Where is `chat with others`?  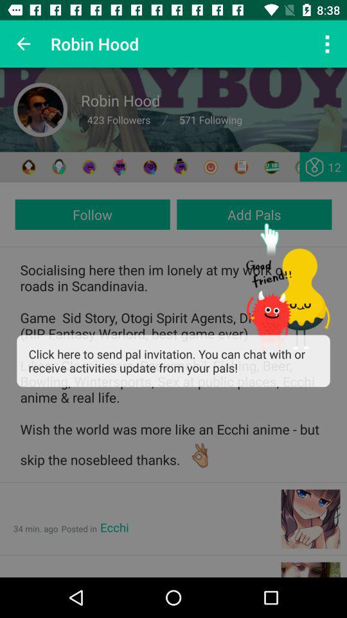 chat with others is located at coordinates (59, 167).